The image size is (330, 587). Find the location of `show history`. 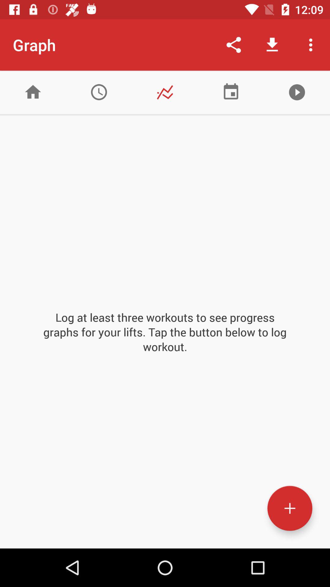

show history is located at coordinates (99, 92).